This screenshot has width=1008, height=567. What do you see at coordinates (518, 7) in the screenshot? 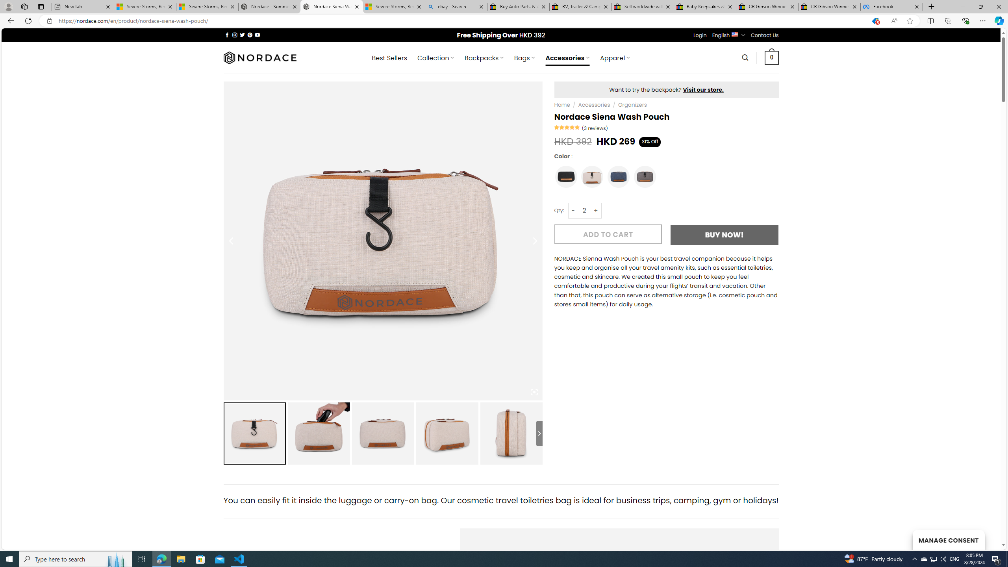
I see `Buy Auto Parts & Accessories | eBay` at bounding box center [518, 7].